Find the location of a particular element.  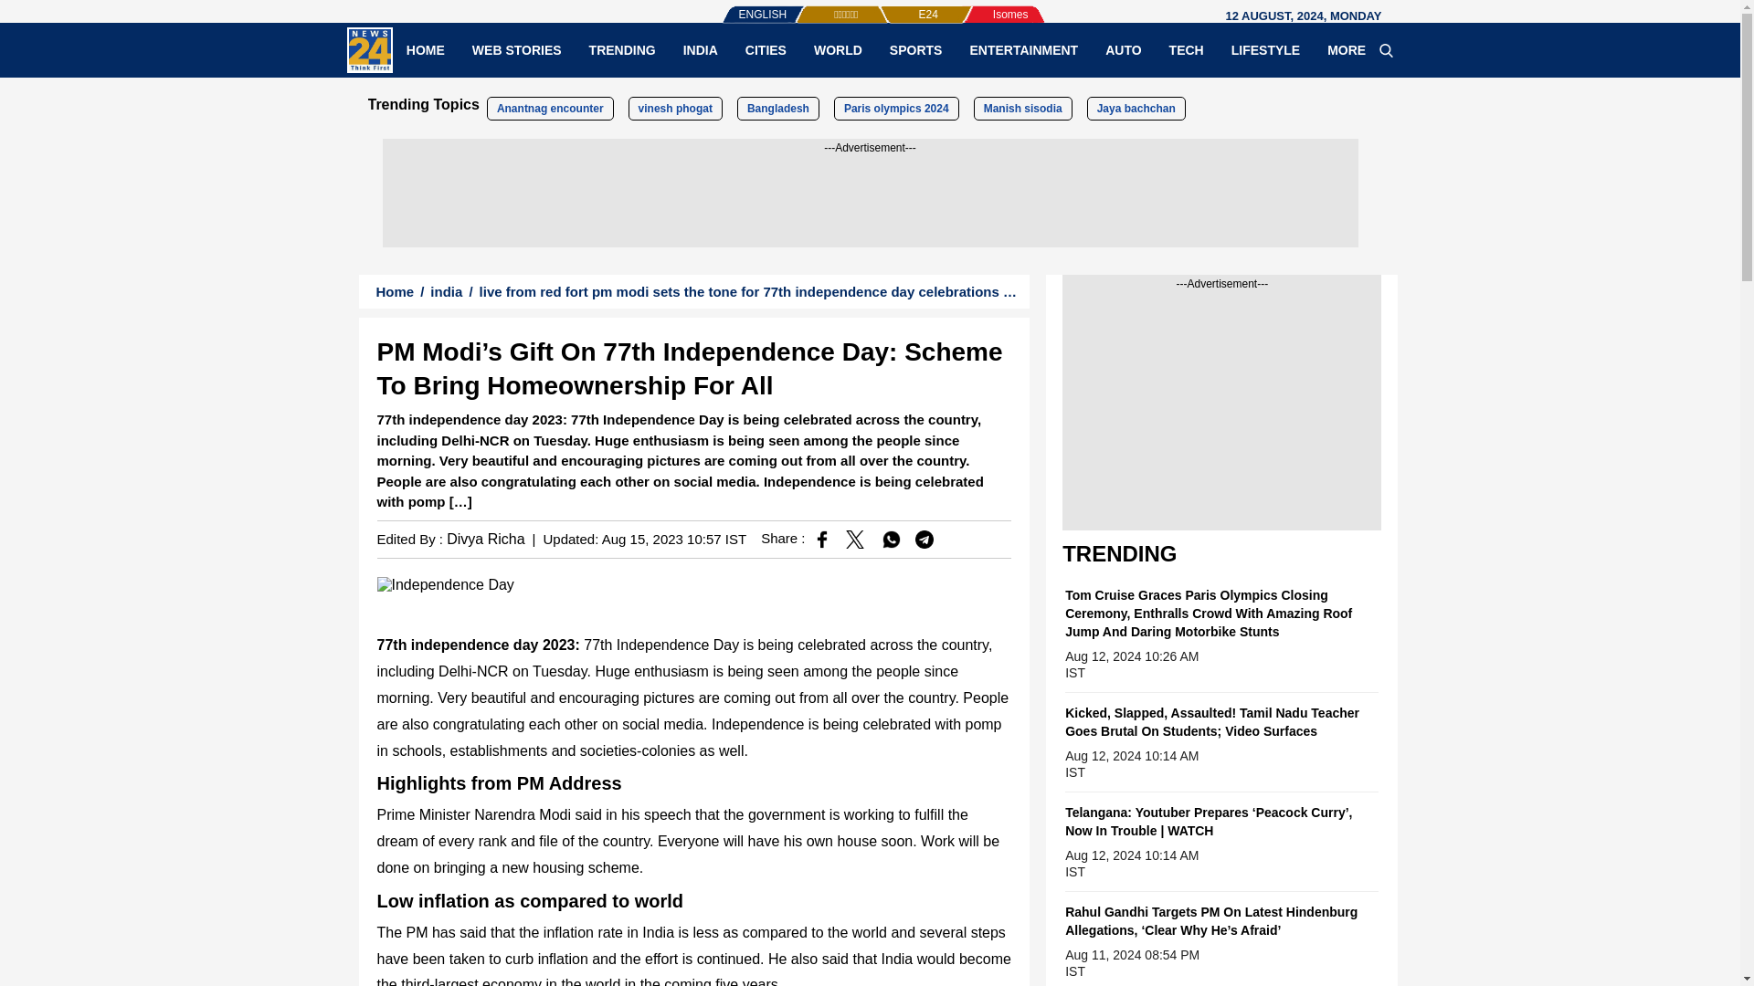

CITIES is located at coordinates (766, 49).